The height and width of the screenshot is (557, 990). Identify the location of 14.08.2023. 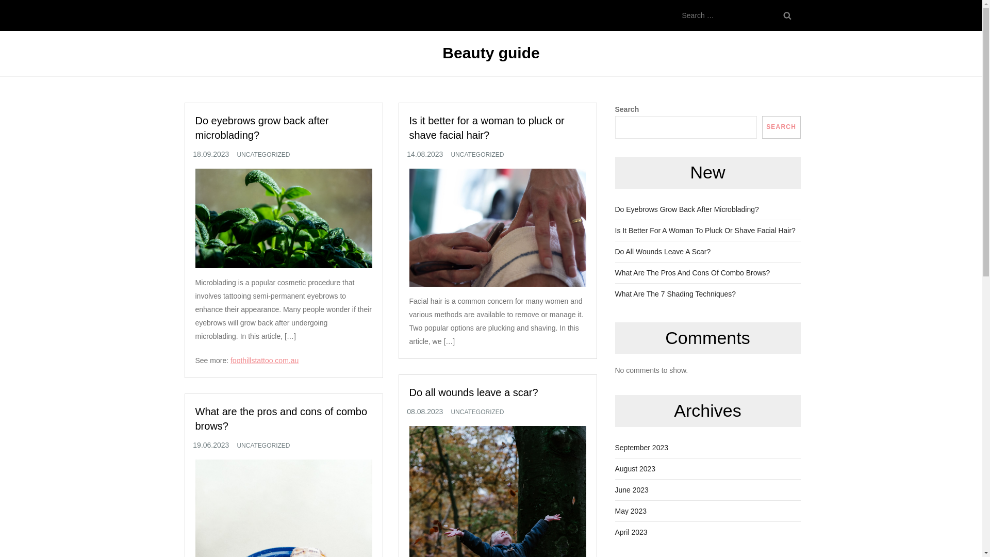
(425, 154).